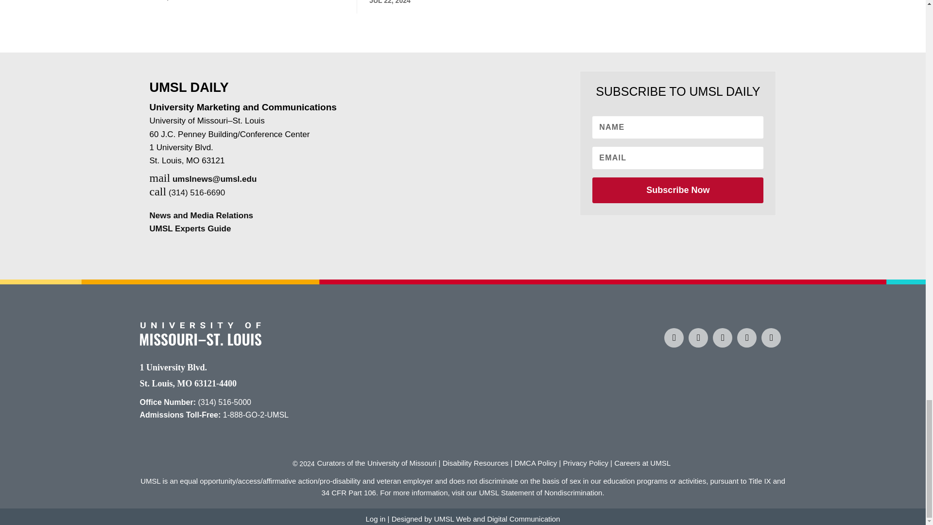  I want to click on Visit UMSL on Facebook, so click(674, 337).